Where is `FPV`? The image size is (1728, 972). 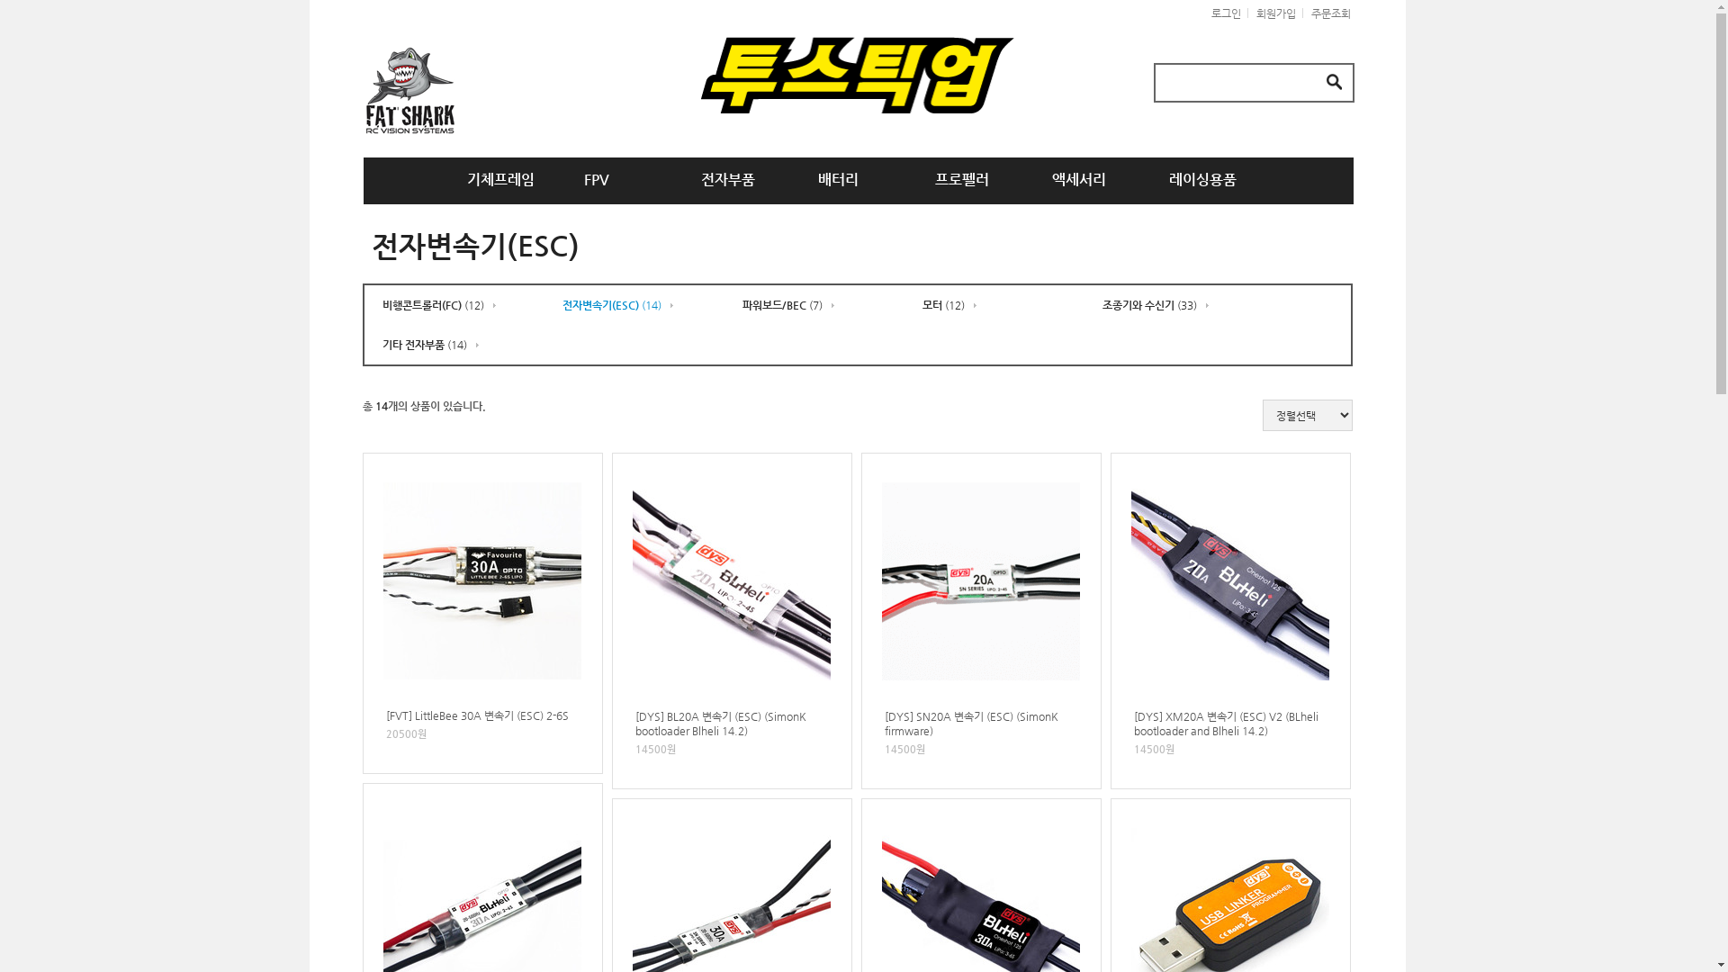 FPV is located at coordinates (590, 180).